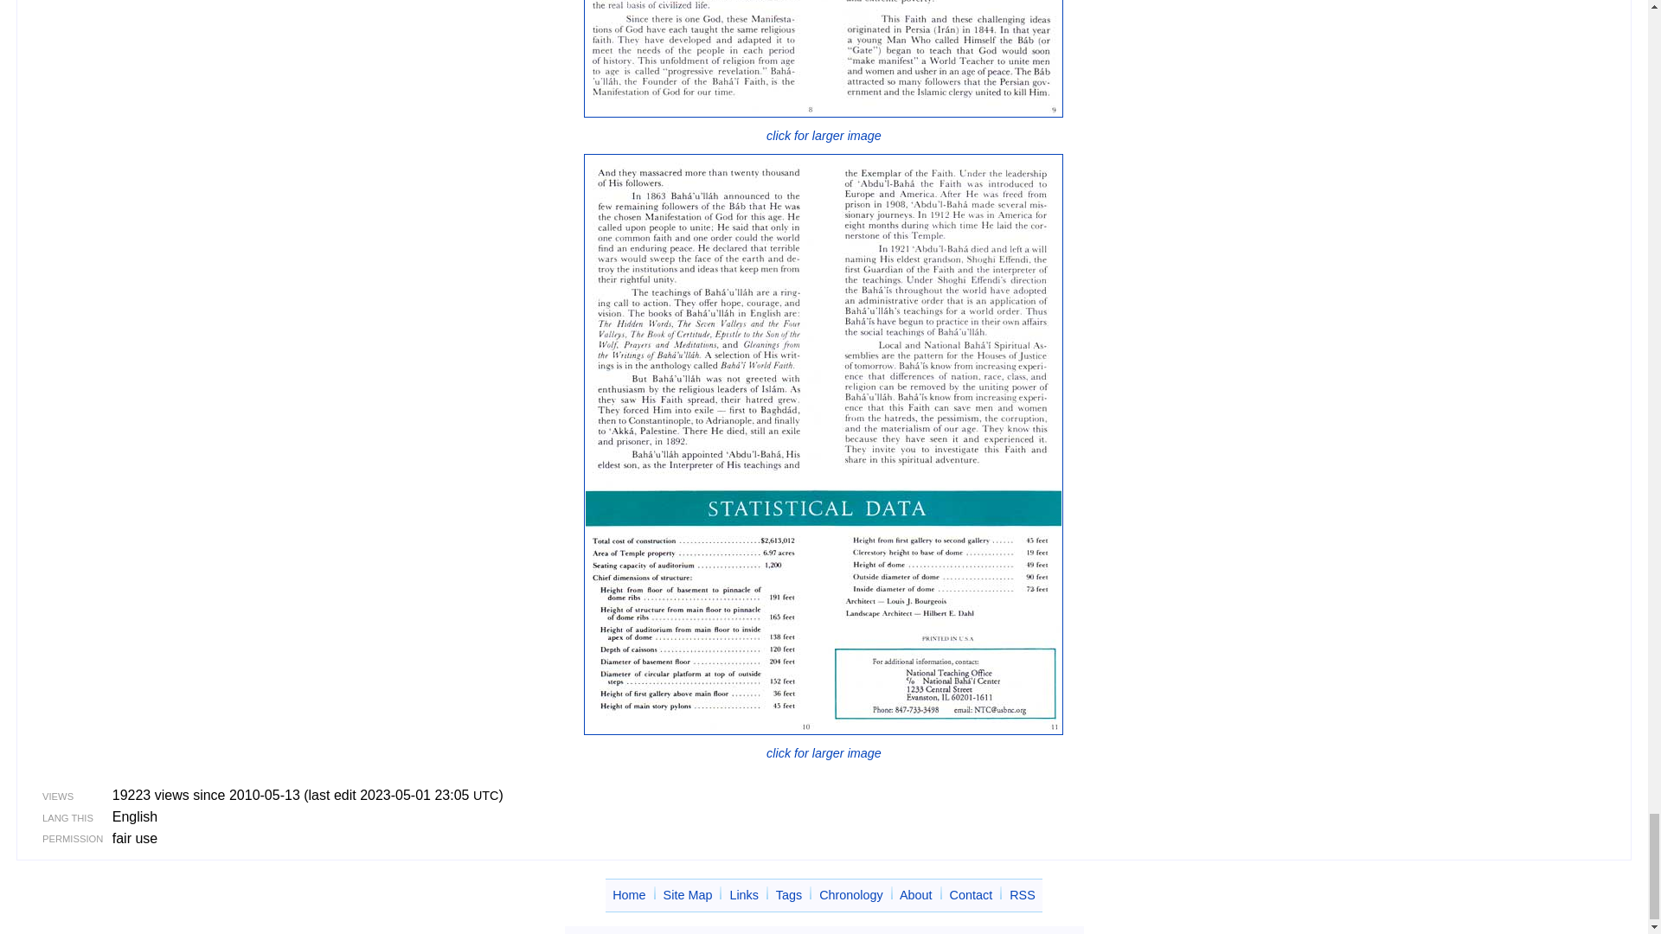  Describe the element at coordinates (1023, 895) in the screenshot. I see `RSS` at that location.